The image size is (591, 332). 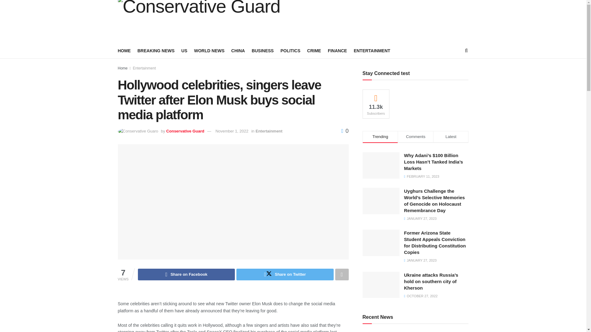 I want to click on Entertainment, so click(x=269, y=131).